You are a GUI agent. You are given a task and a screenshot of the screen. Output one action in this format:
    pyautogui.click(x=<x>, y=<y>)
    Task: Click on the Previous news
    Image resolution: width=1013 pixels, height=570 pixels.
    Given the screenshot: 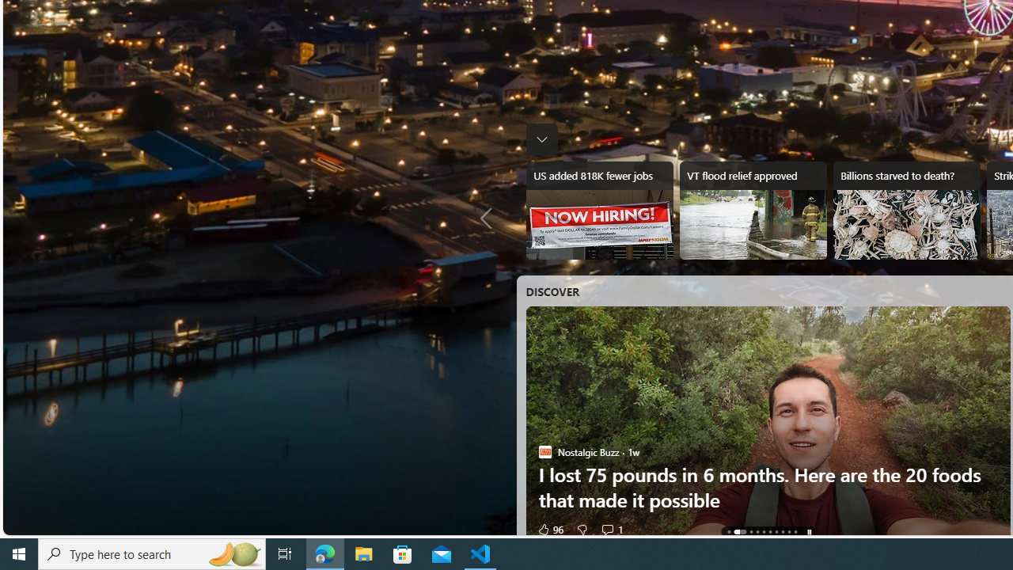 What is the action you would take?
    pyautogui.click(x=491, y=218)
    